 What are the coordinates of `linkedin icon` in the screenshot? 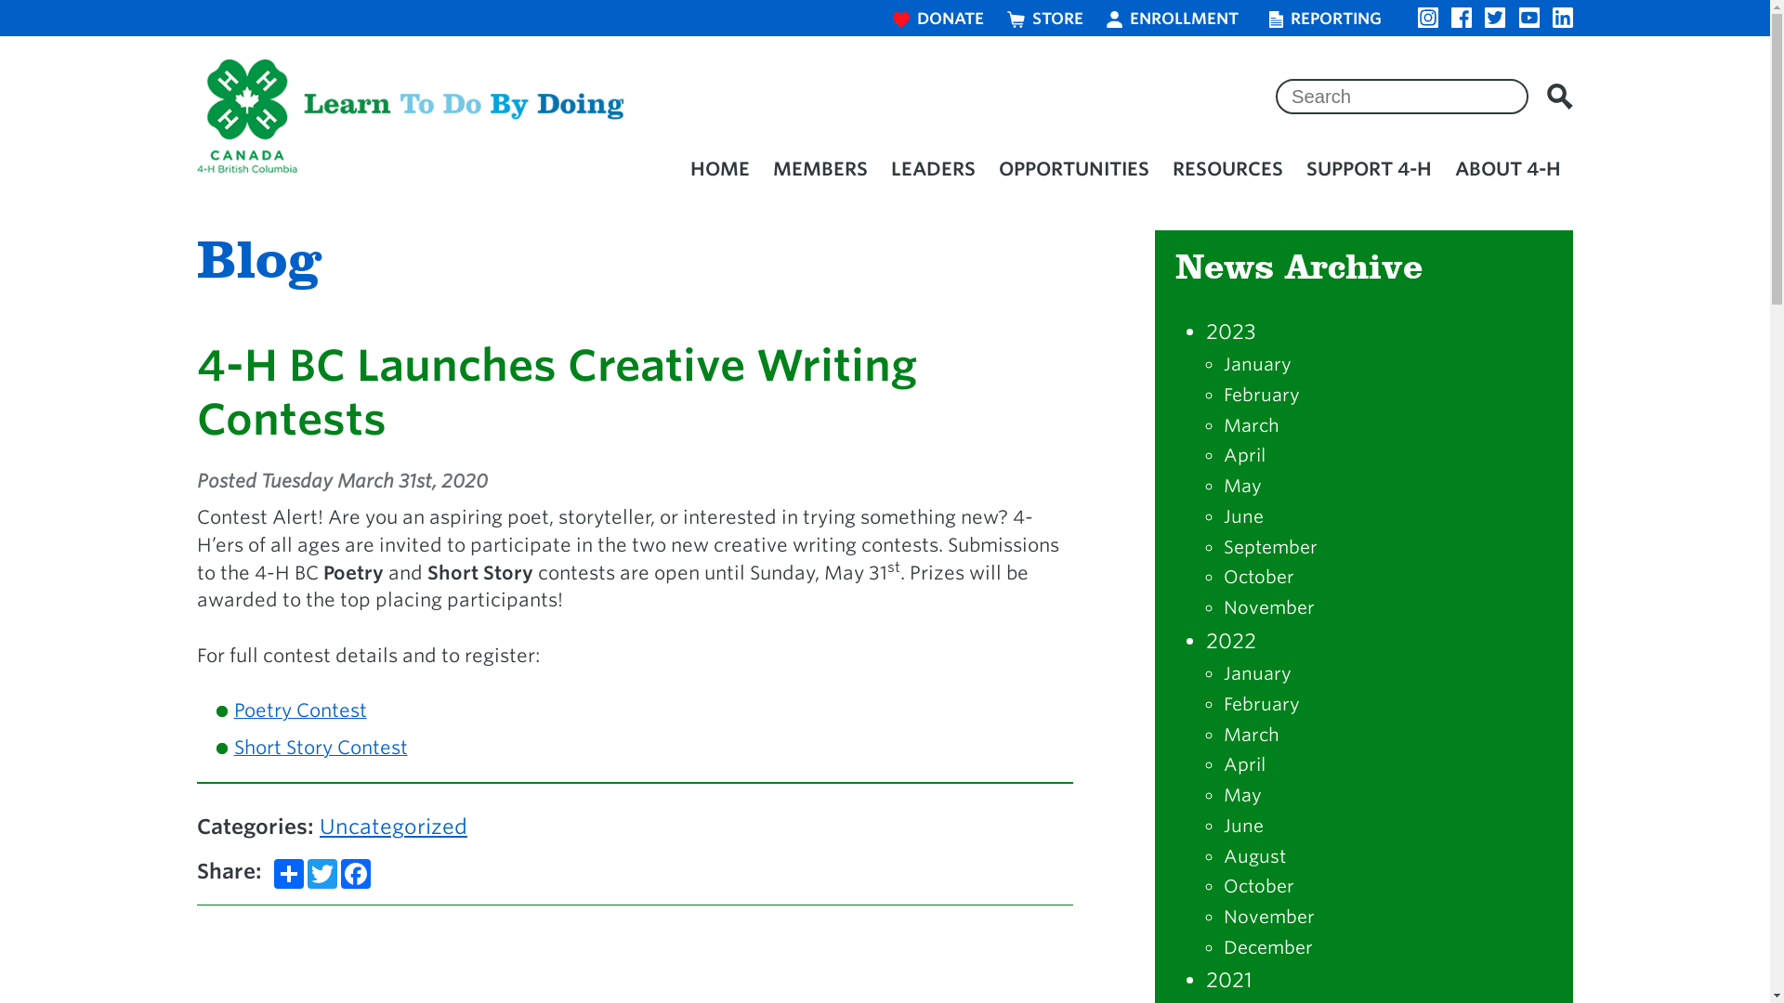 It's located at (1563, 18).